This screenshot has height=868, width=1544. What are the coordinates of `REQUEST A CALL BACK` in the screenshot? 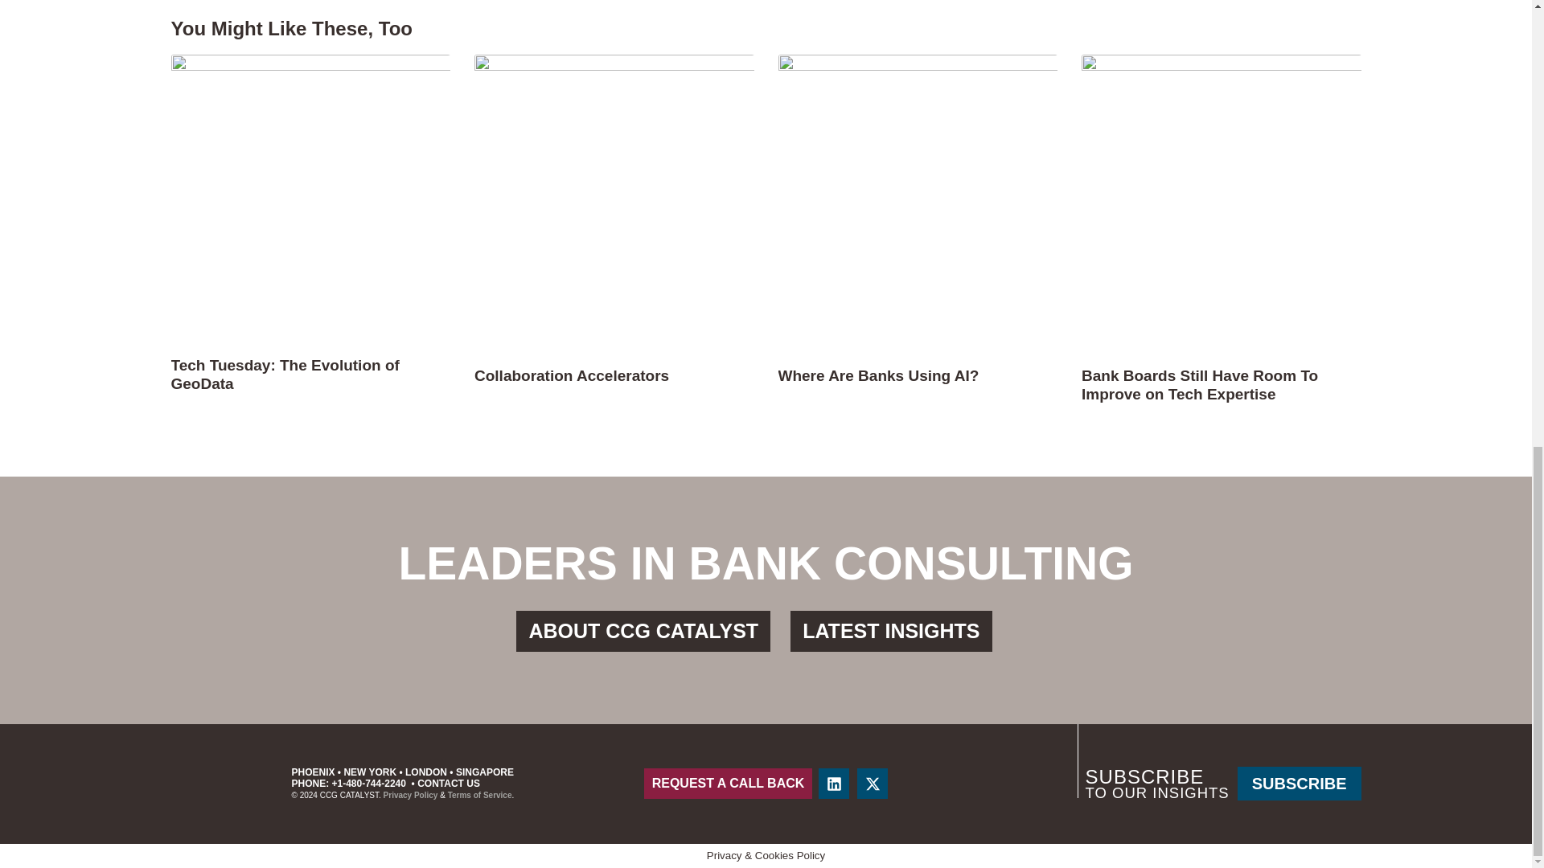 It's located at (729, 783).